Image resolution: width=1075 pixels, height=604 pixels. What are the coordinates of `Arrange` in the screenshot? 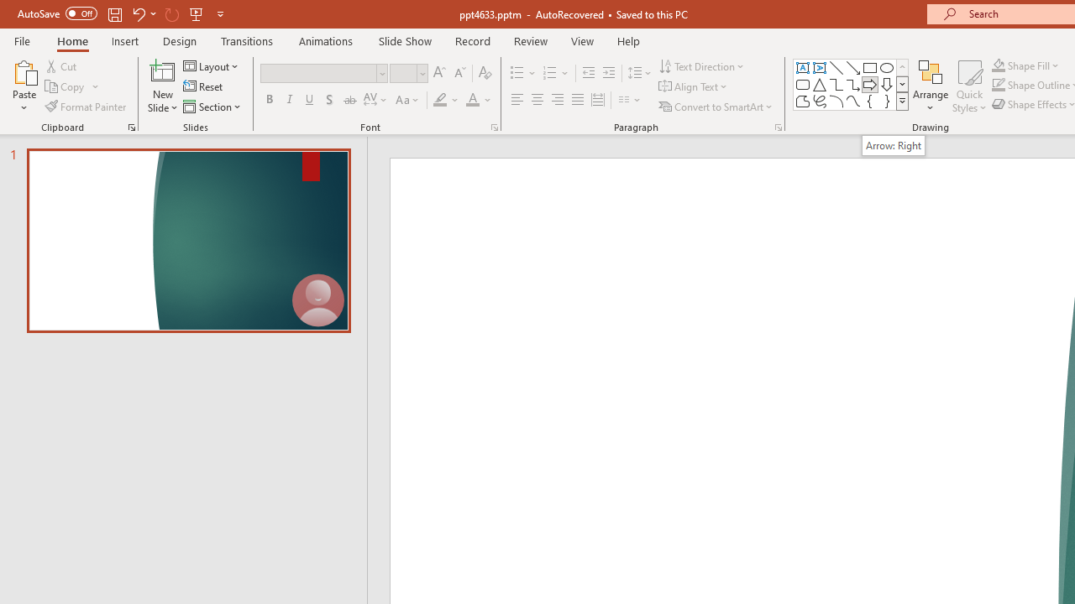 It's located at (931, 86).